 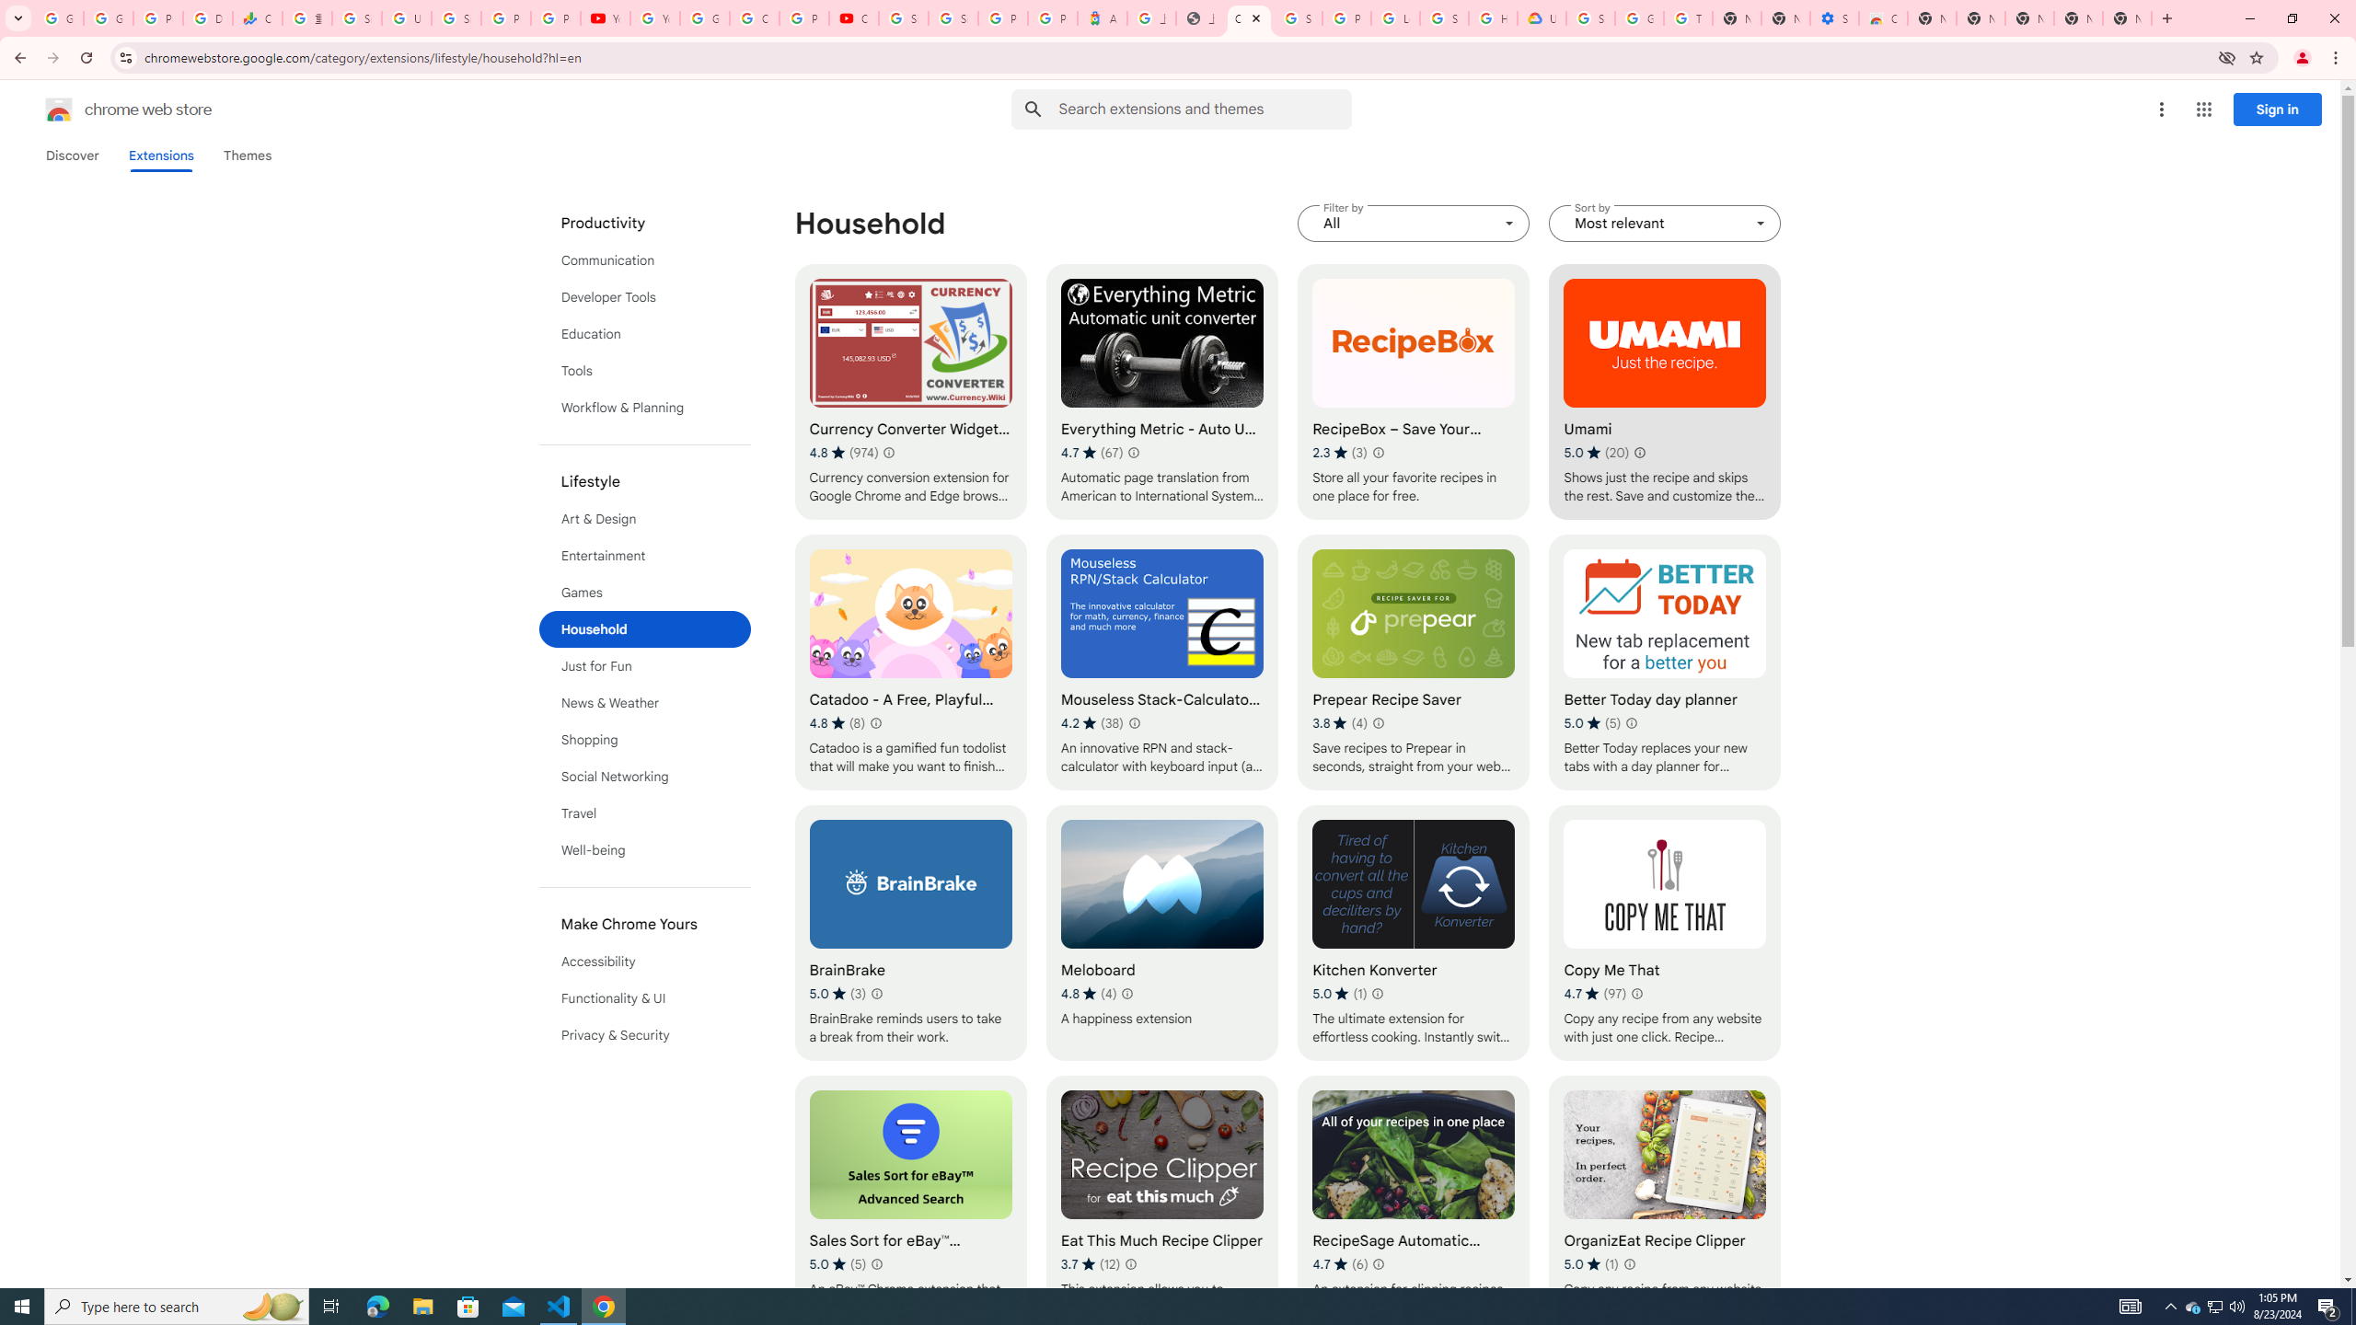 I want to click on Workflow & Planning, so click(x=645, y=408).